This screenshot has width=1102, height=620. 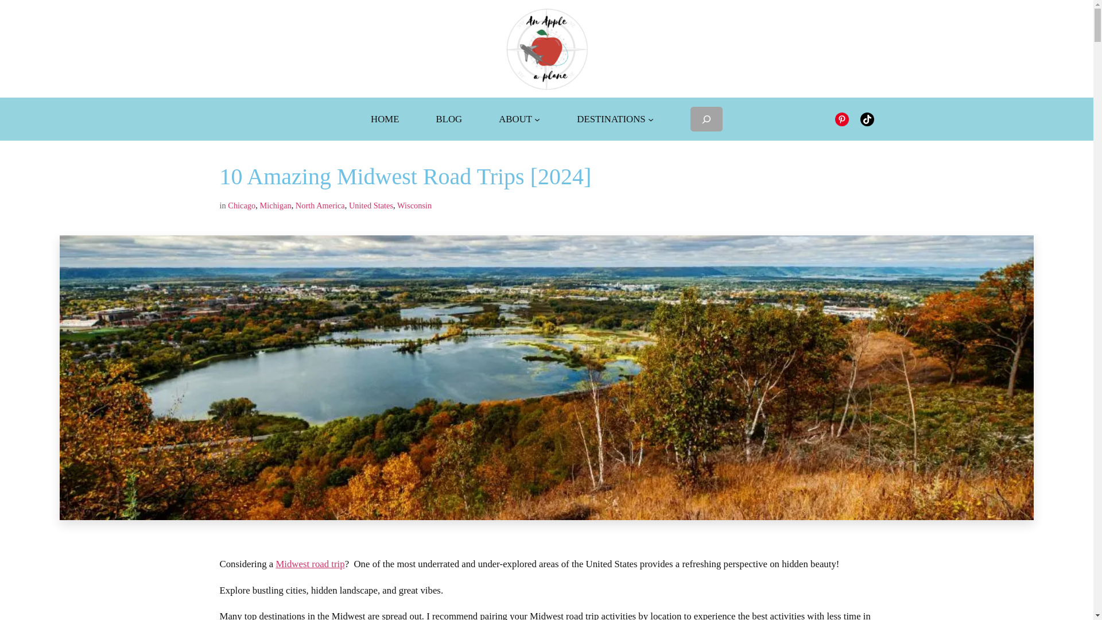 What do you see at coordinates (449, 119) in the screenshot?
I see `BLOG` at bounding box center [449, 119].